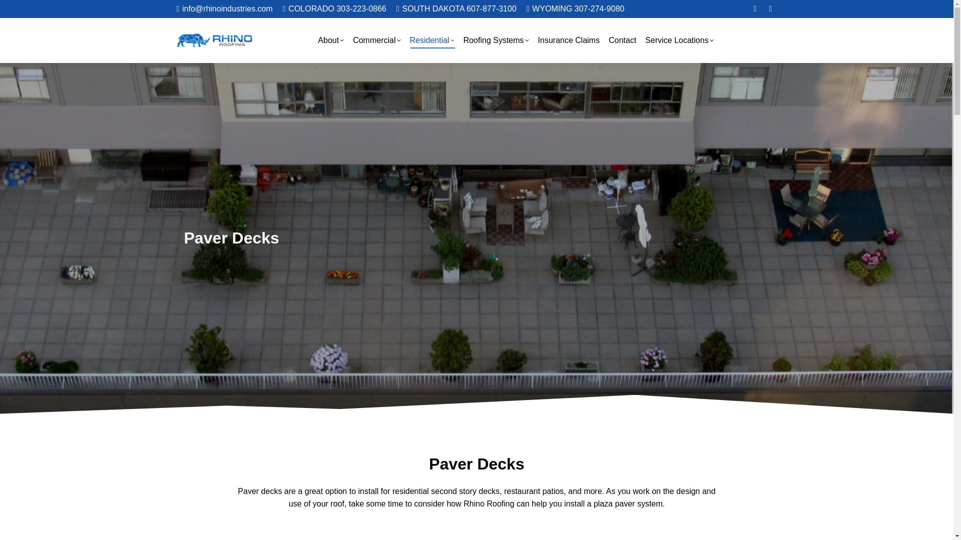 This screenshot has height=540, width=961. Describe the element at coordinates (431, 40) in the screenshot. I see `Residential Roofing Services` at that location.